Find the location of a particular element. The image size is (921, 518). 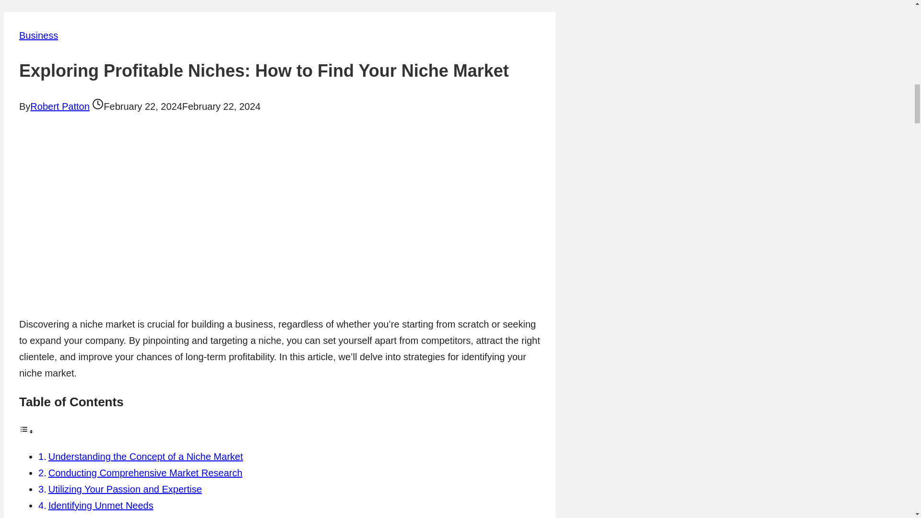

Identifying Unmet Needs is located at coordinates (101, 506).